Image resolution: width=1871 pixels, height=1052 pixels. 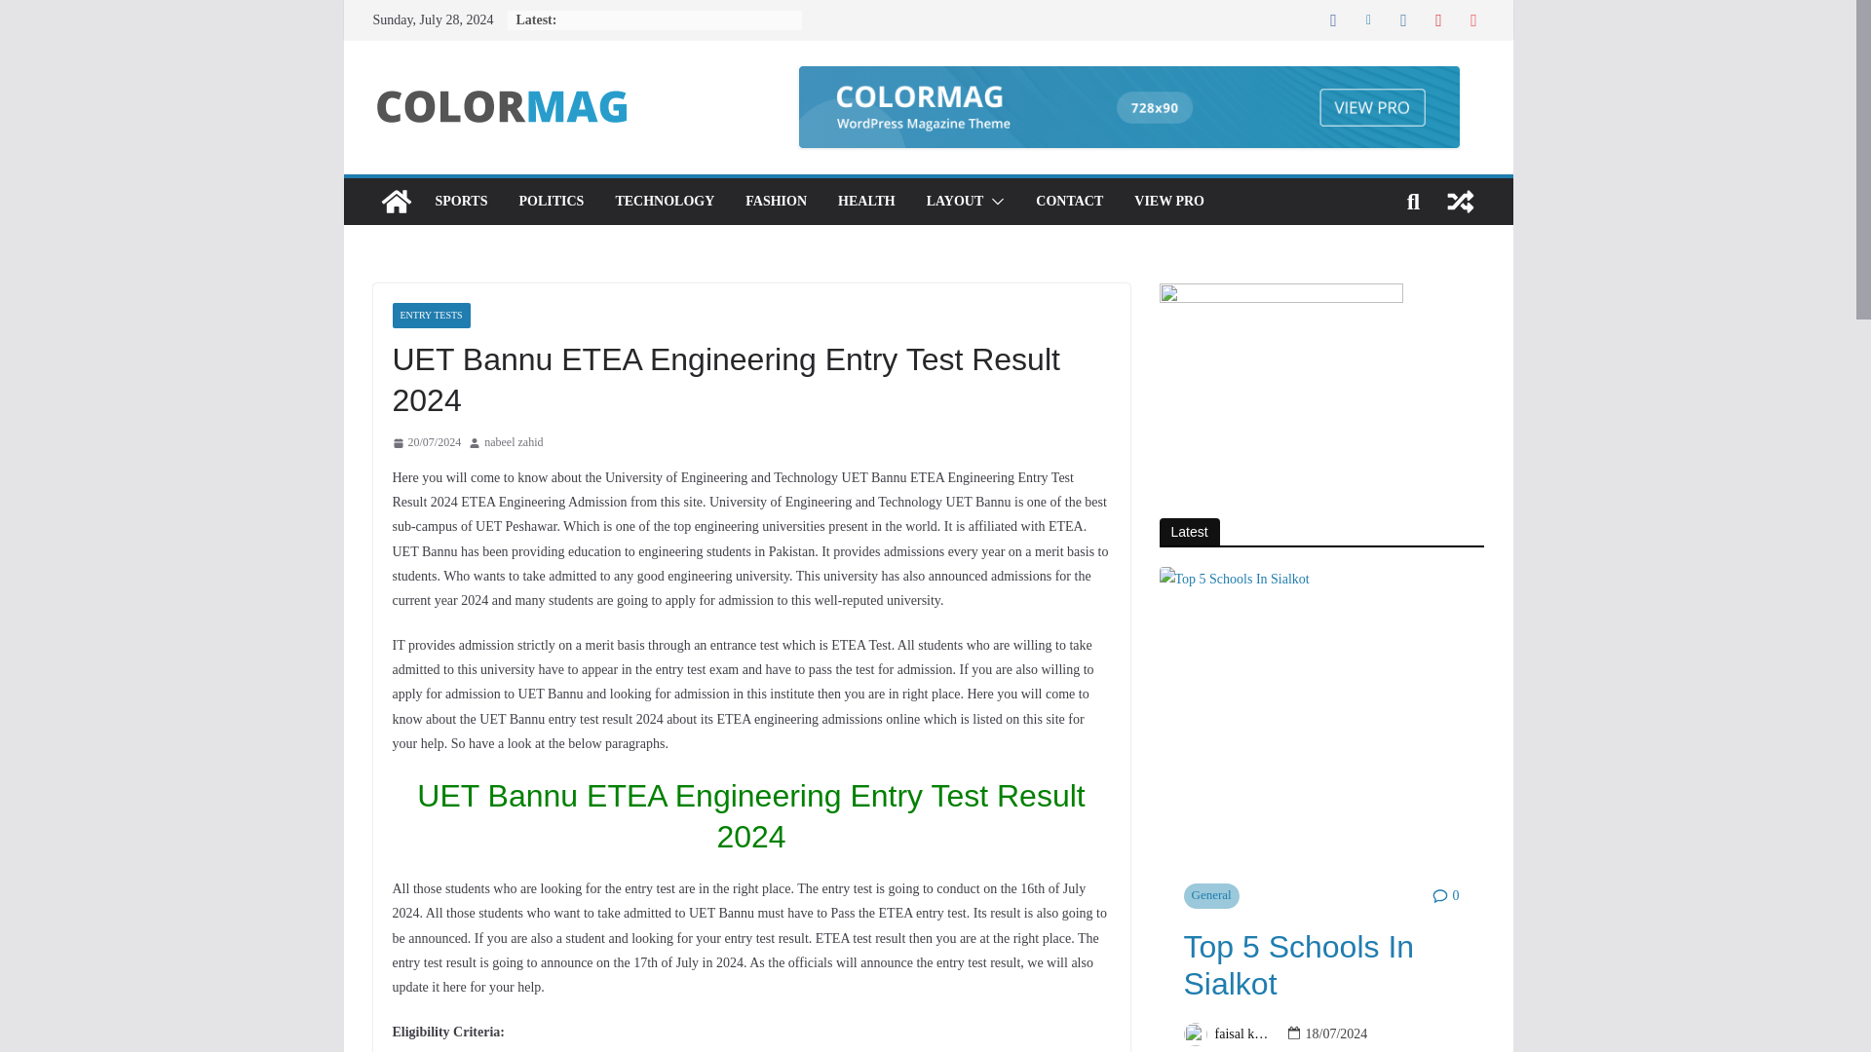 What do you see at coordinates (1070, 202) in the screenshot?
I see `CONTACT` at bounding box center [1070, 202].